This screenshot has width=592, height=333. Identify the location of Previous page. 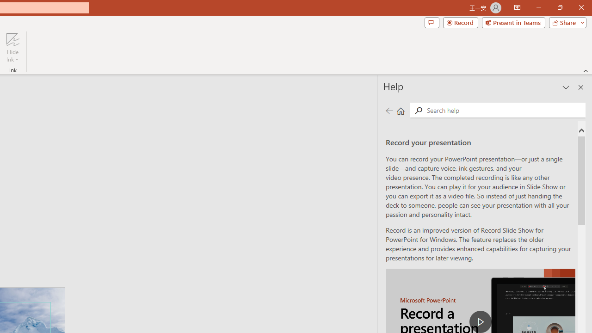
(389, 110).